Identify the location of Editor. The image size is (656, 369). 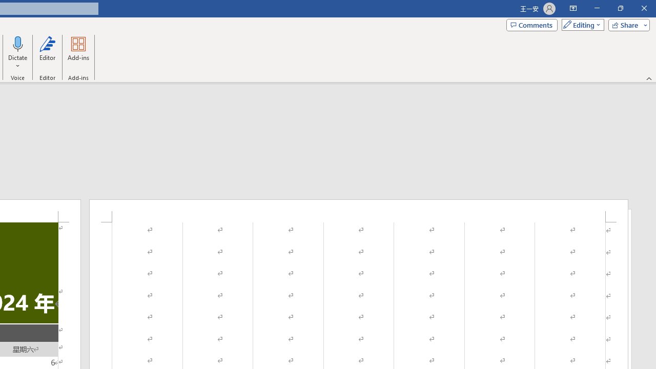
(47, 52).